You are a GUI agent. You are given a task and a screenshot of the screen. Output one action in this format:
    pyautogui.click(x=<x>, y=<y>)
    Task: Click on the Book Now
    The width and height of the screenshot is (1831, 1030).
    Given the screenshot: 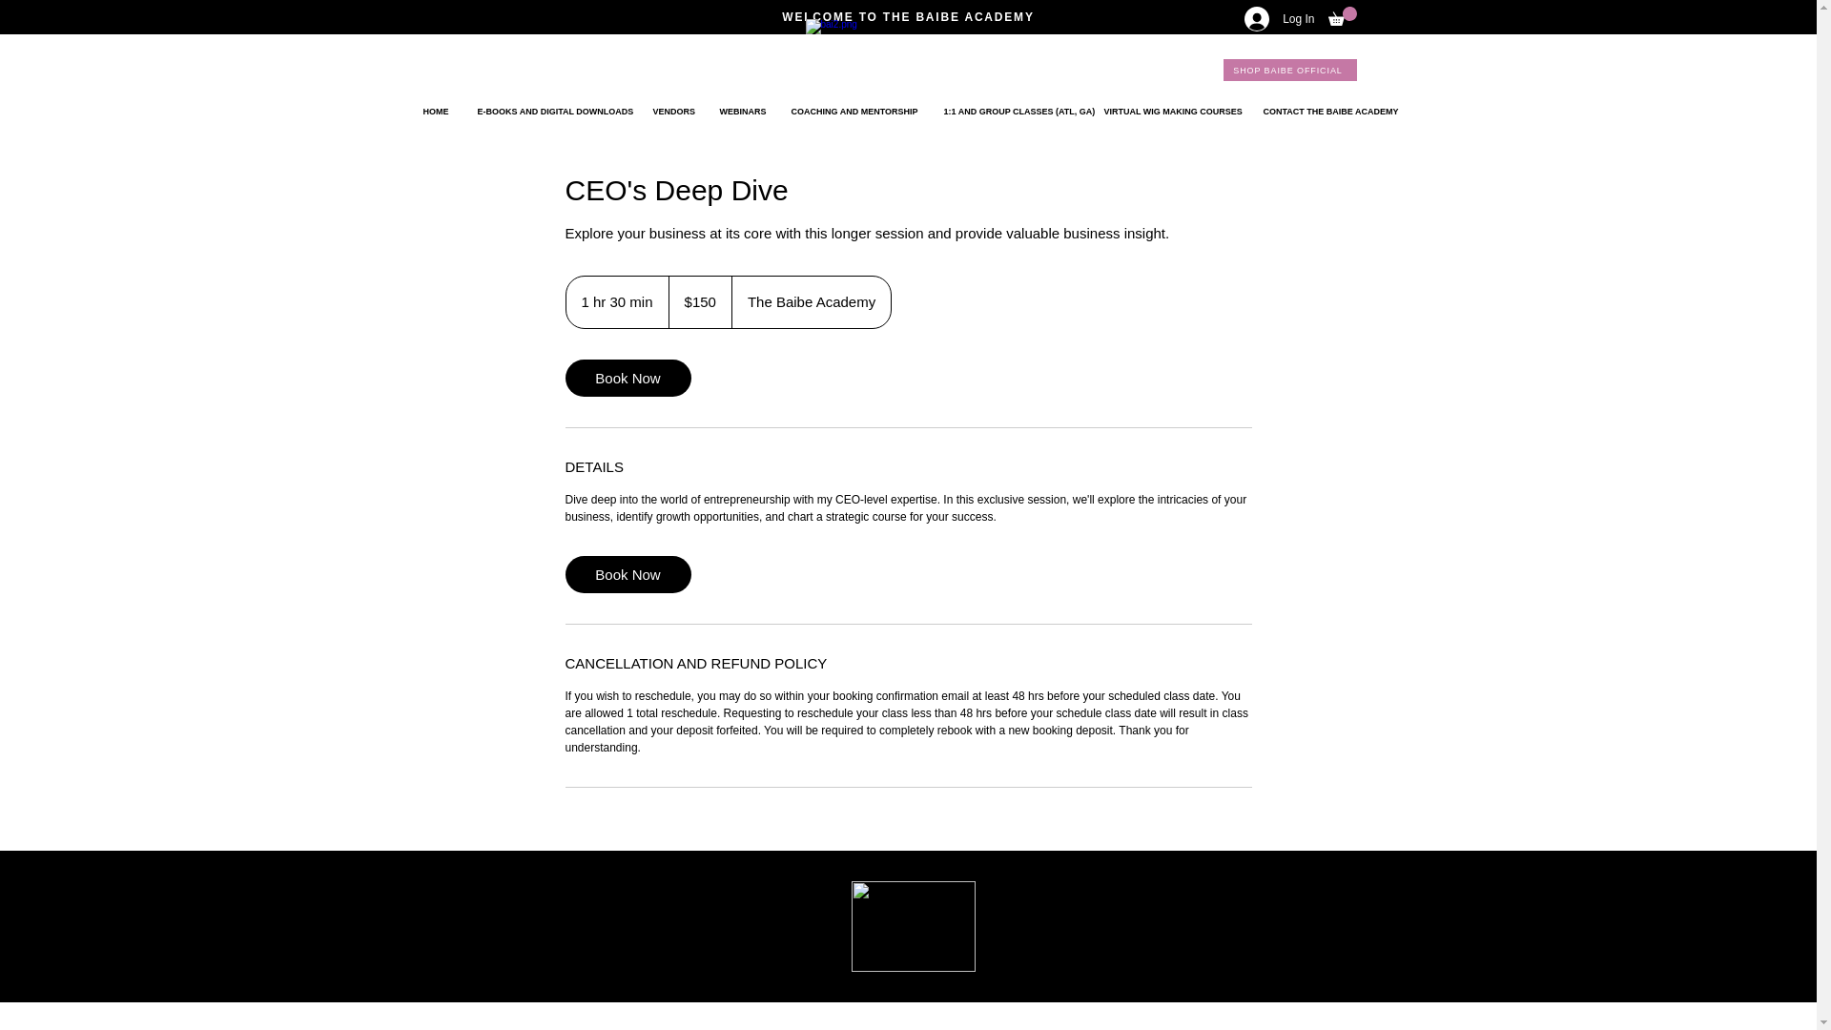 What is the action you would take?
    pyautogui.click(x=627, y=378)
    